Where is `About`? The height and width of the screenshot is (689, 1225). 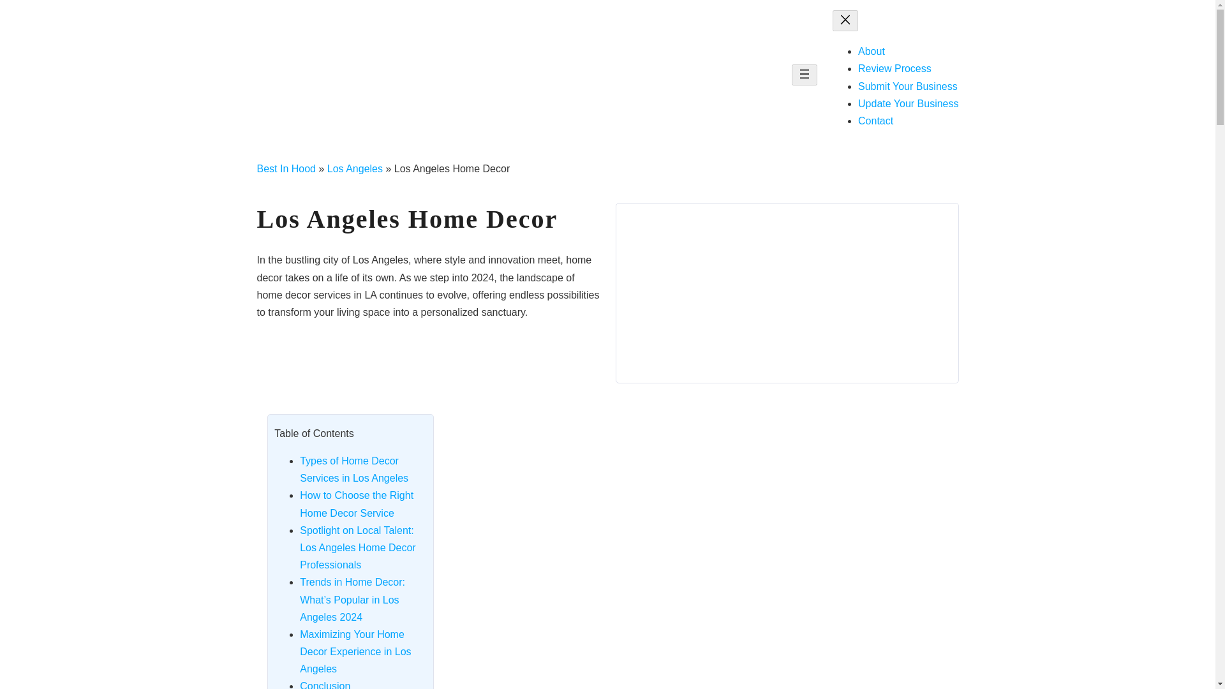 About is located at coordinates (872, 51).